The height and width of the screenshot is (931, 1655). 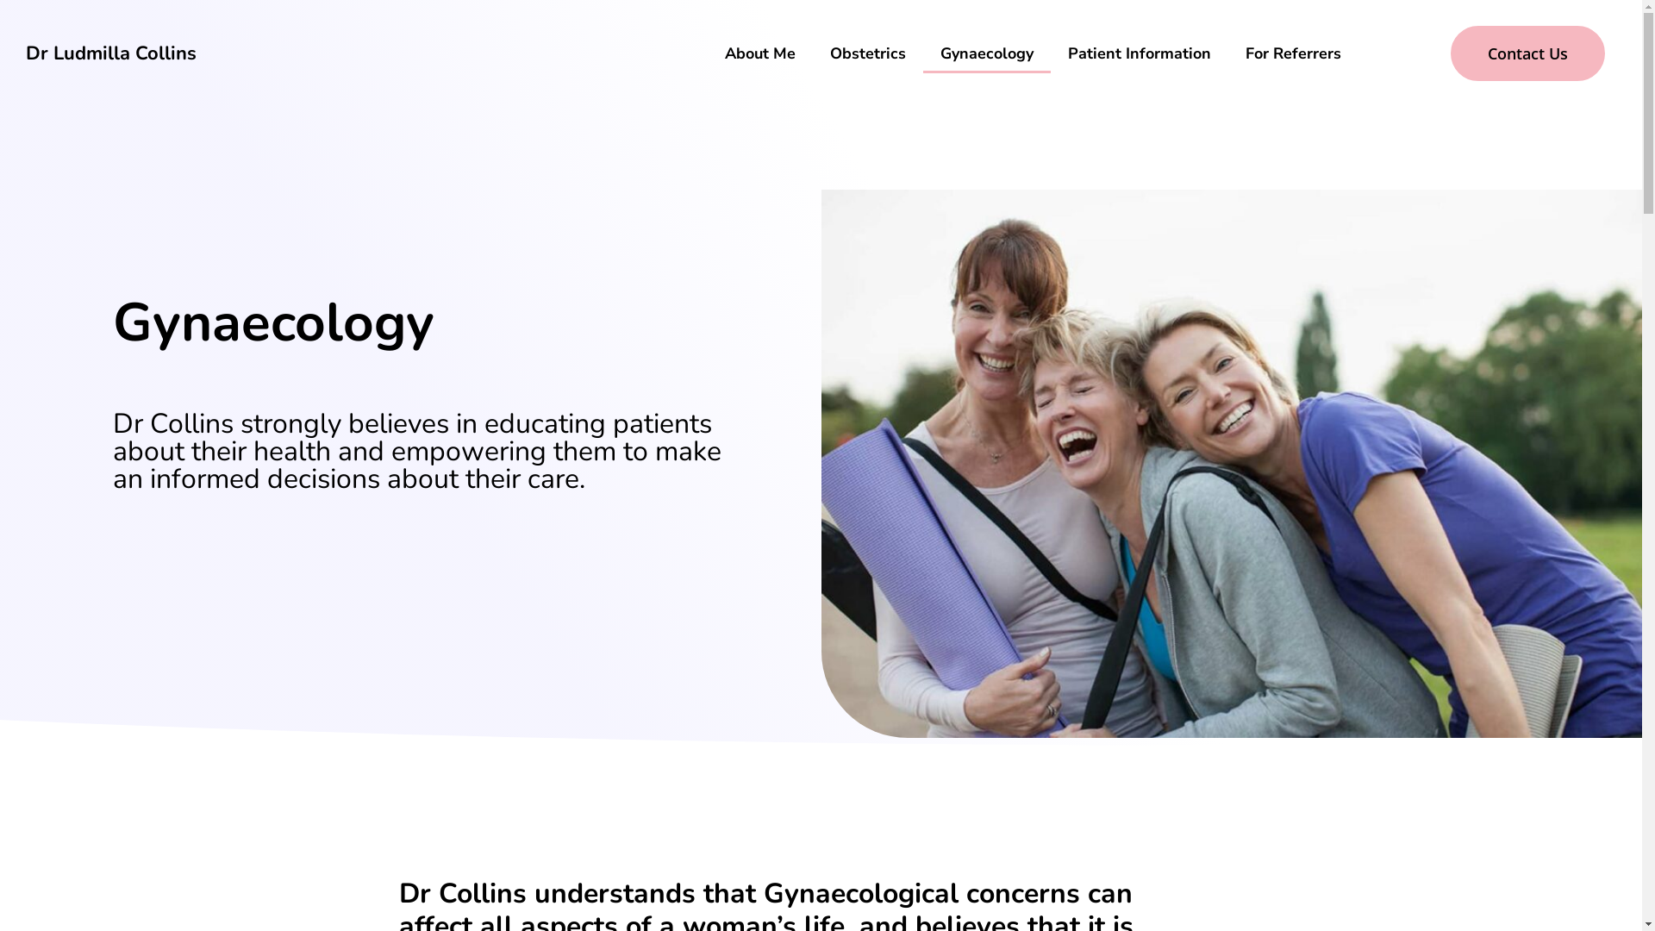 I want to click on For Referrers, so click(x=1293, y=53).